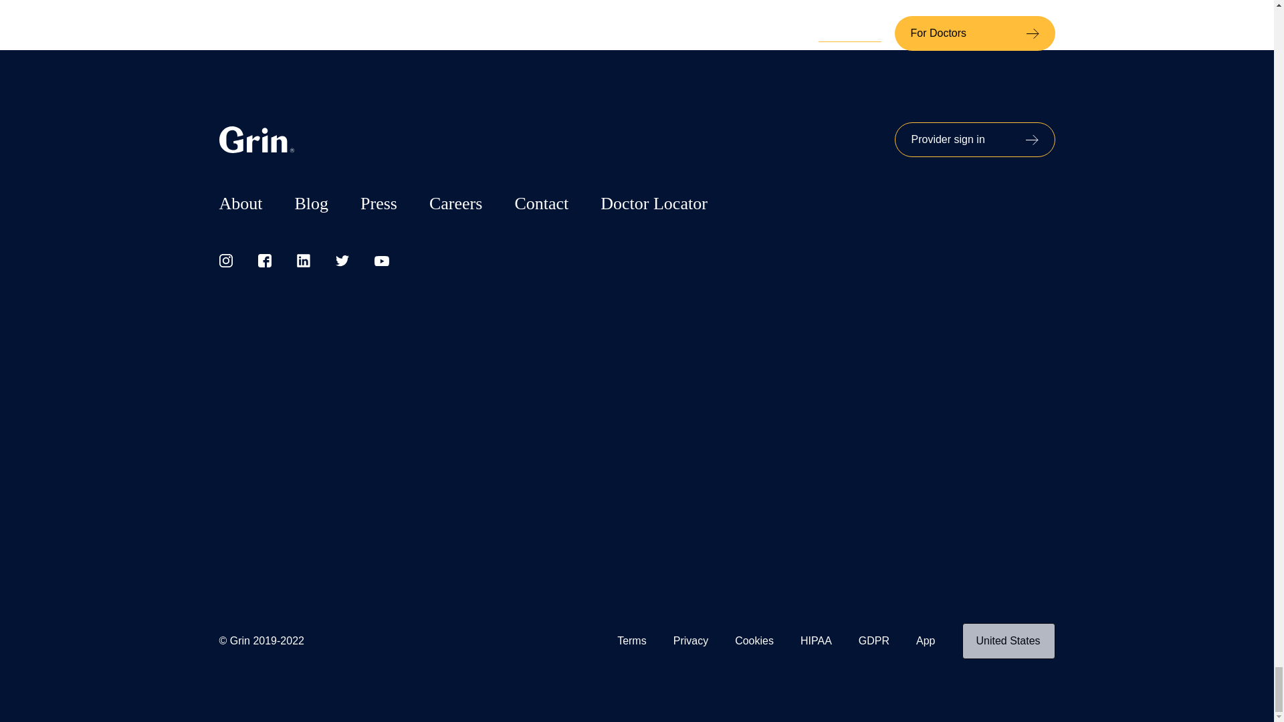 The image size is (1284, 722). I want to click on Provider sign in, so click(975, 139).